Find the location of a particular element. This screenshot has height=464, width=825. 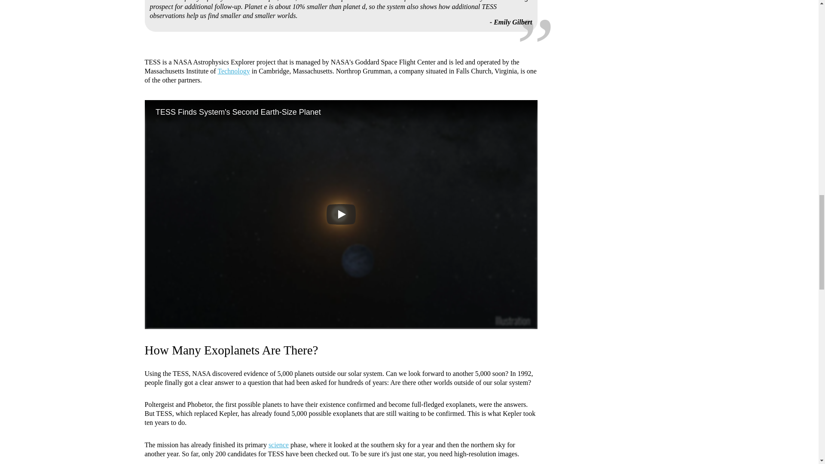

Technology is located at coordinates (234, 70).